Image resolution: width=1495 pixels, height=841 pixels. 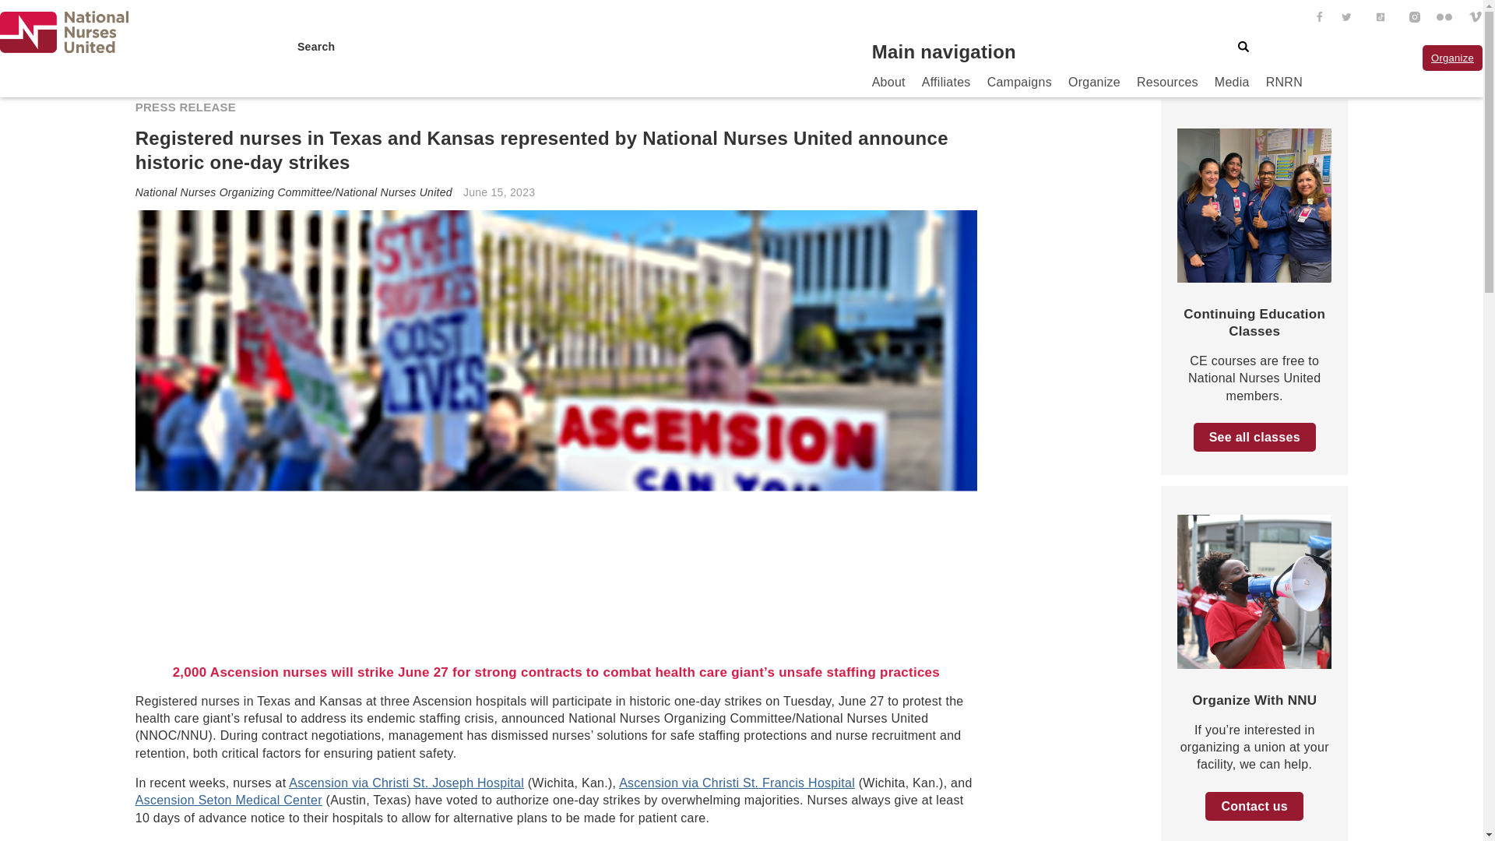 What do you see at coordinates (955, 86) in the screenshot?
I see `Affiliates` at bounding box center [955, 86].